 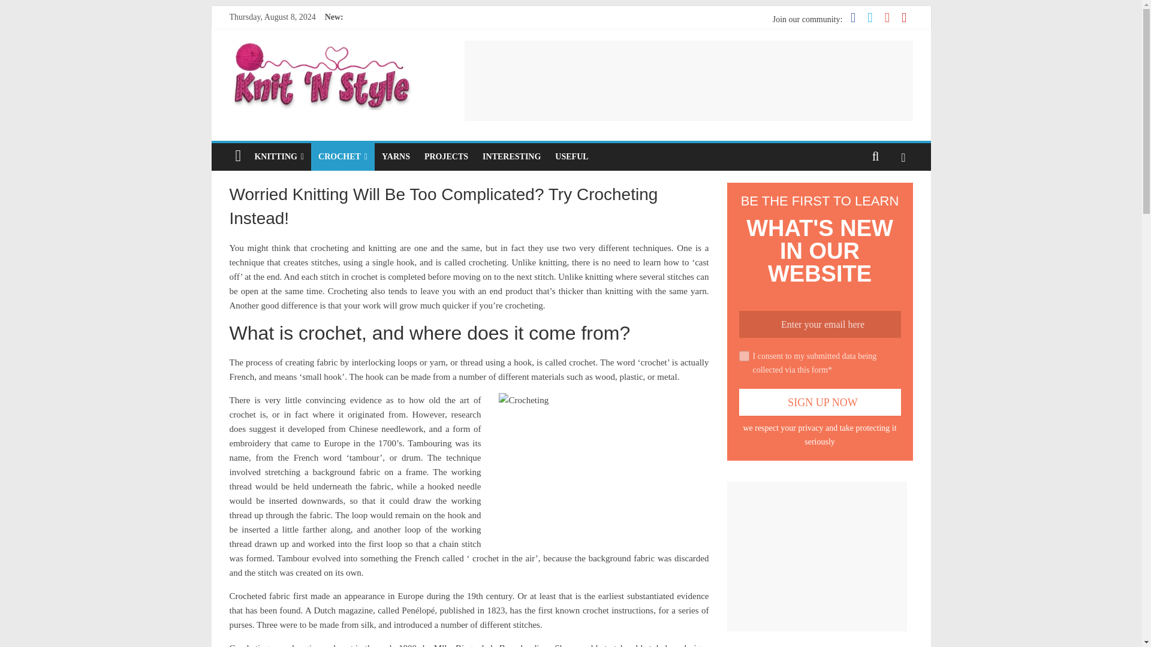 What do you see at coordinates (743, 356) in the screenshot?
I see `on` at bounding box center [743, 356].